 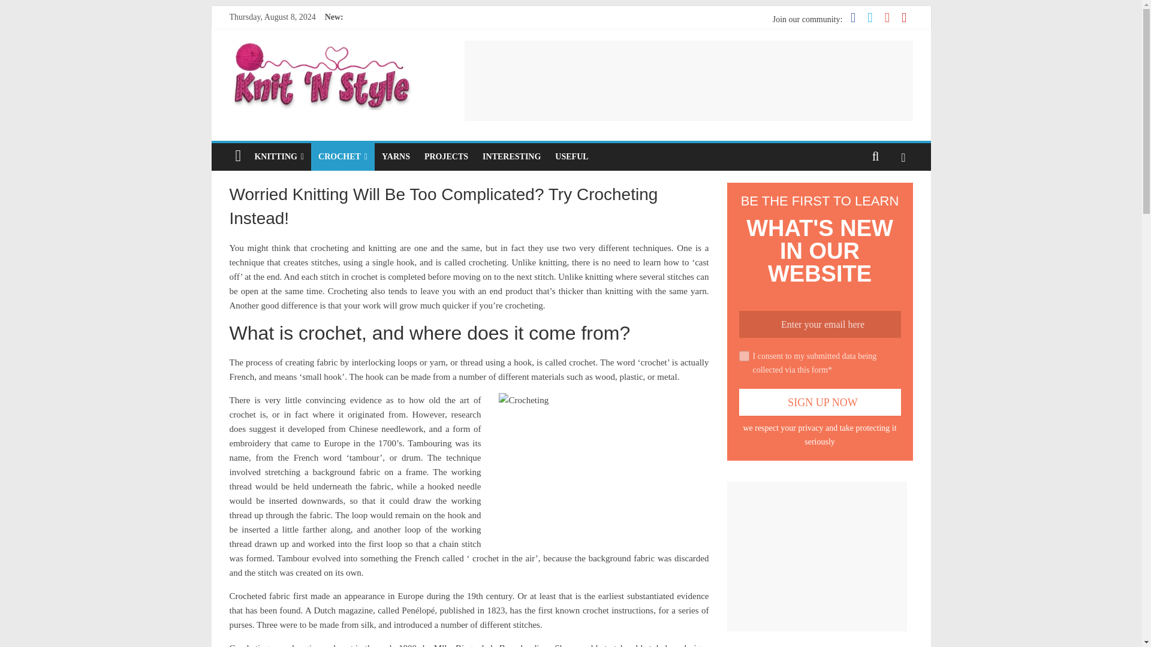 What do you see at coordinates (743, 356) in the screenshot?
I see `on` at bounding box center [743, 356].